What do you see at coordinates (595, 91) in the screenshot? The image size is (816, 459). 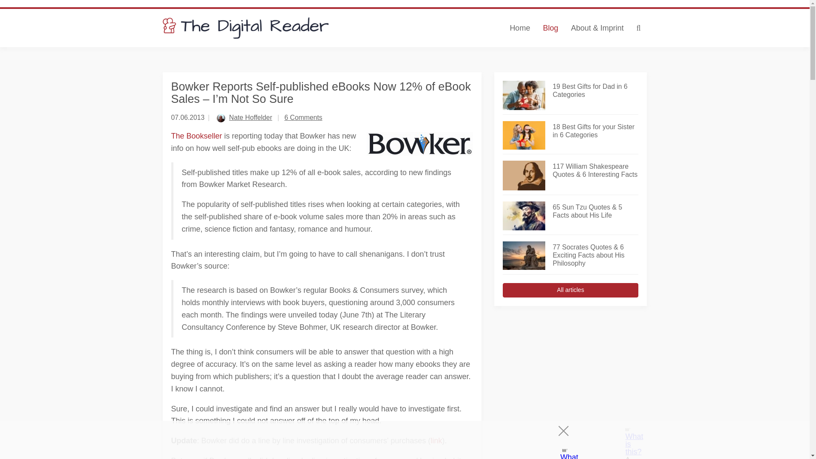 I see `19 Best Gifts for Dad in 6 Categories` at bounding box center [595, 91].